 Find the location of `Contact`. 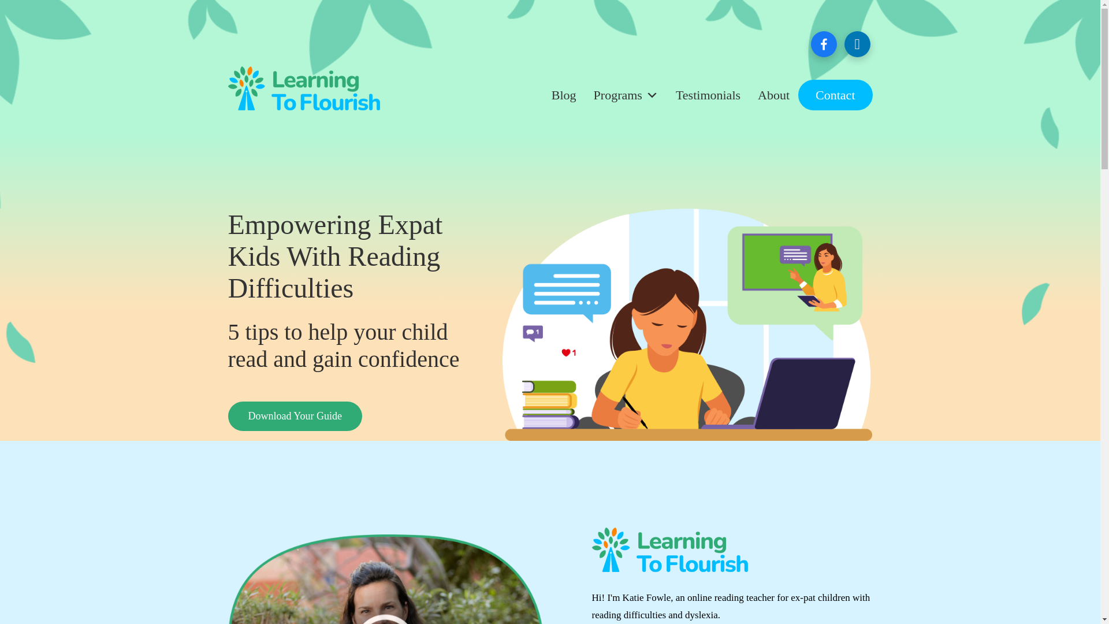

Contact is located at coordinates (835, 95).